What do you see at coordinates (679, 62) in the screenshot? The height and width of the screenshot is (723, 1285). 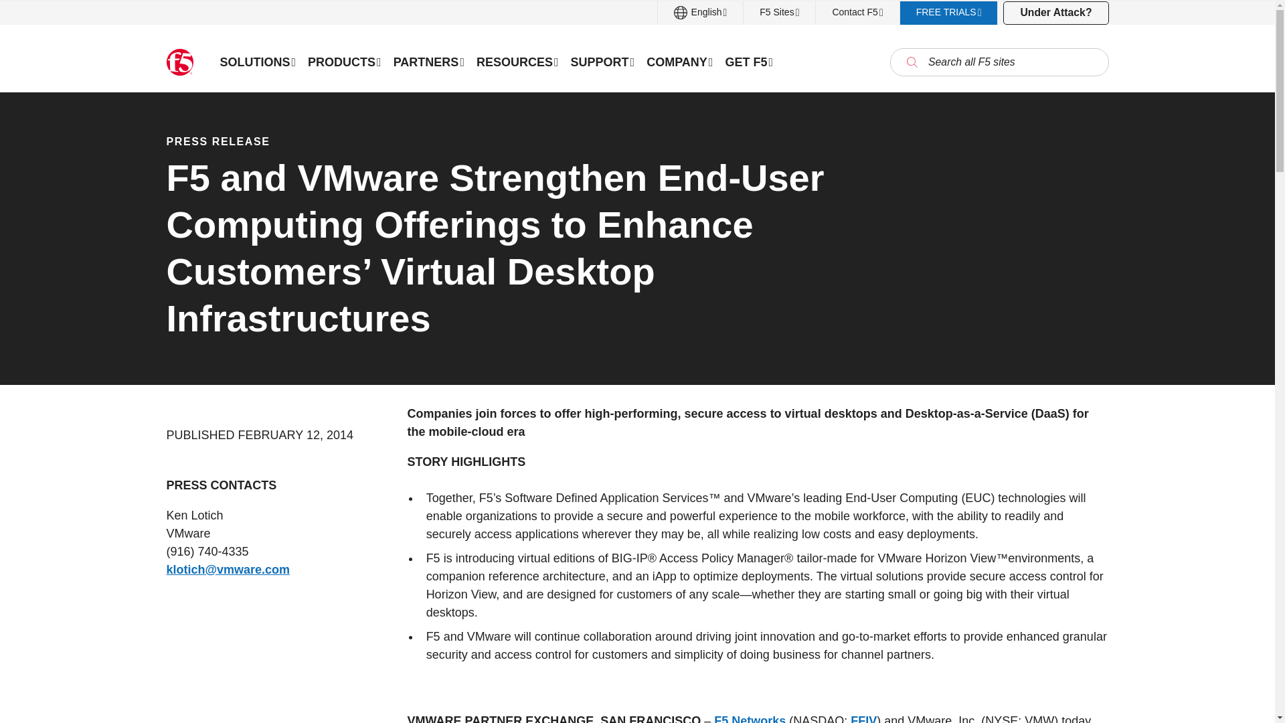 I see `COMPANY` at bounding box center [679, 62].